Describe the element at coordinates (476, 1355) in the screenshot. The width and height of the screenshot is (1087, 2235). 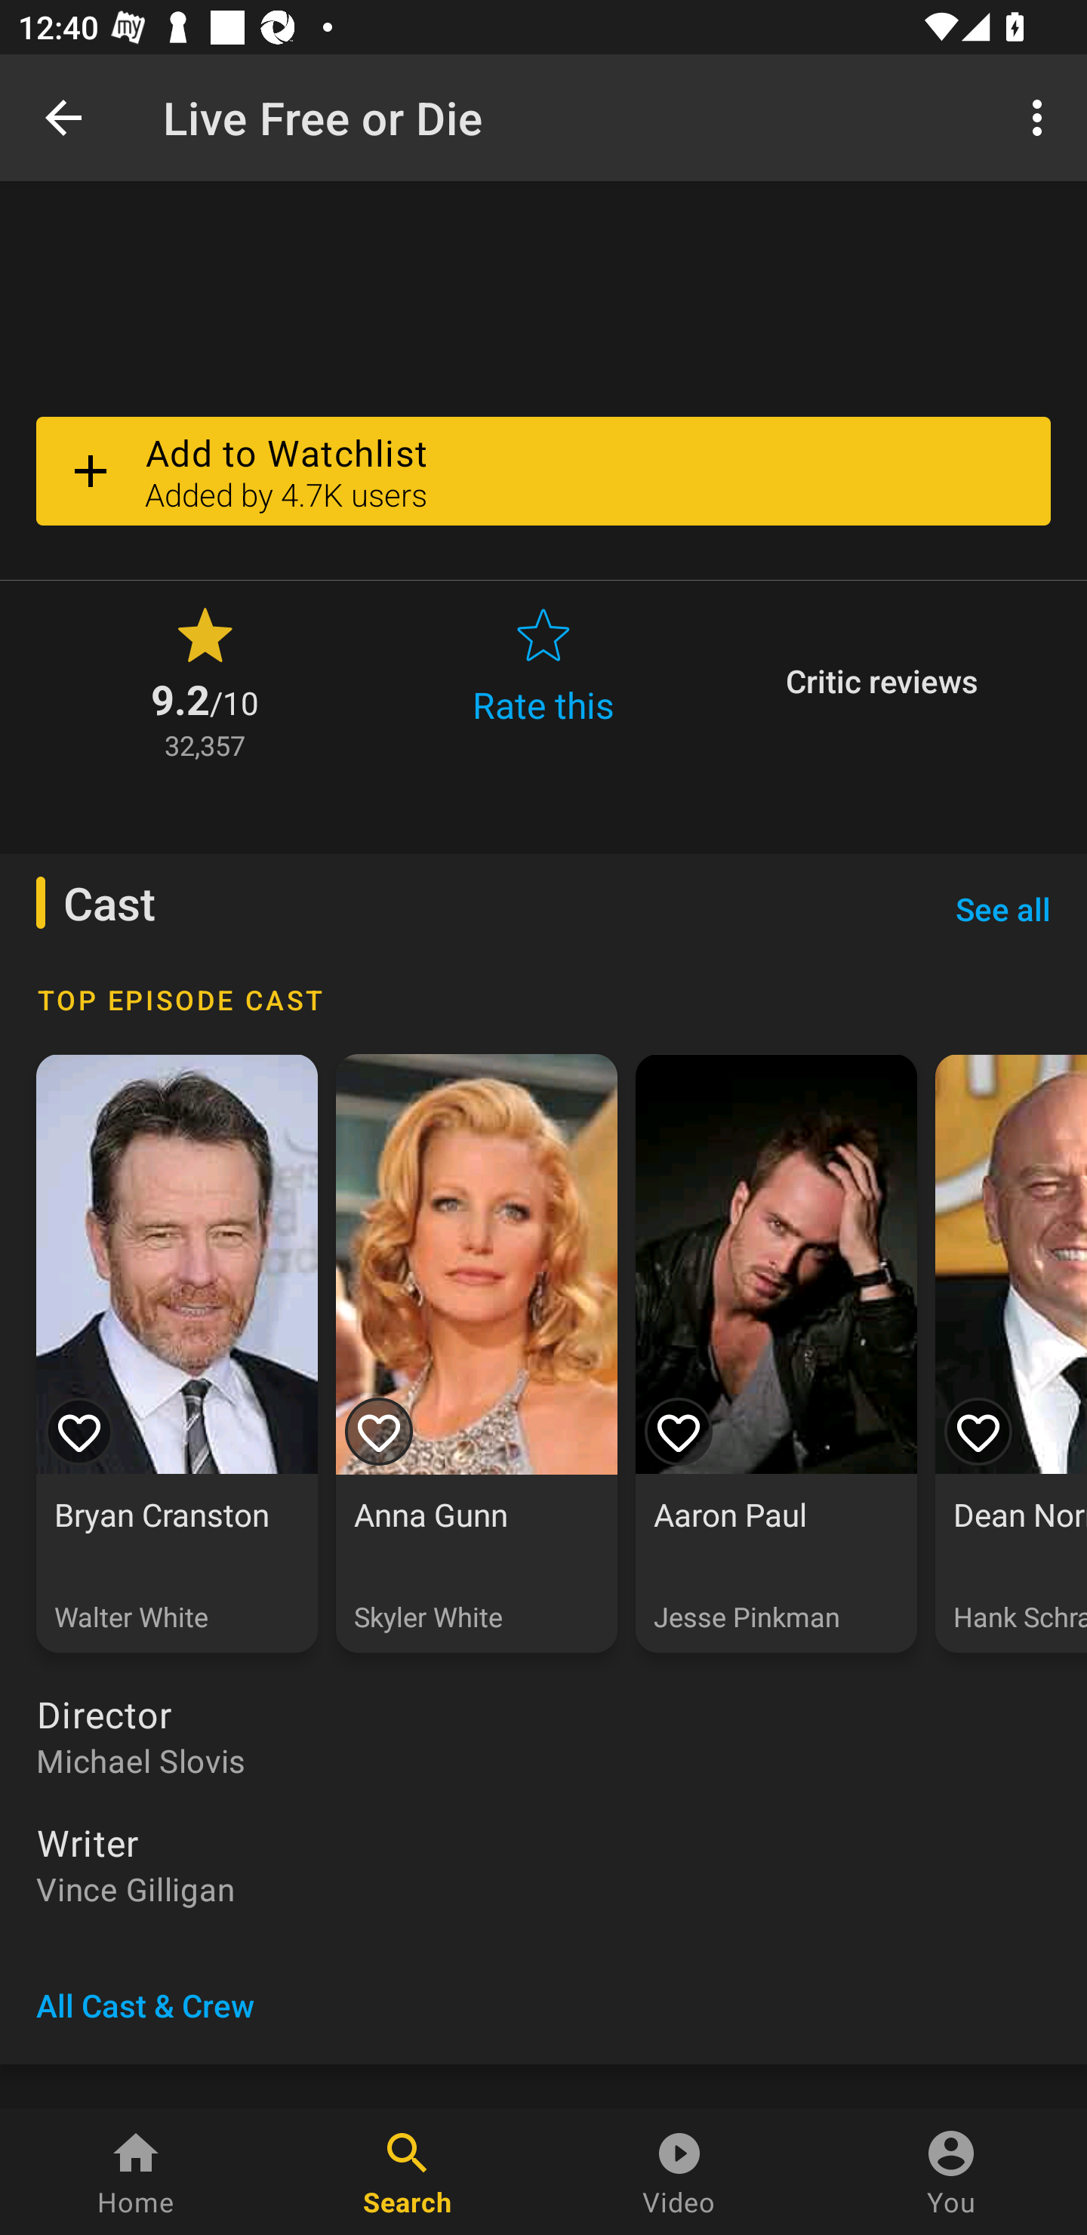
I see `Anna Gunn Skyler White` at that location.